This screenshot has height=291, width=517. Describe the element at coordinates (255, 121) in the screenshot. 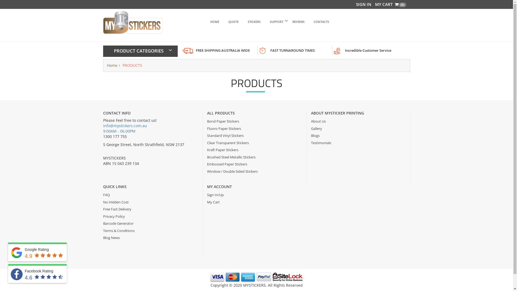

I see `Bond Paper Stickers` at that location.